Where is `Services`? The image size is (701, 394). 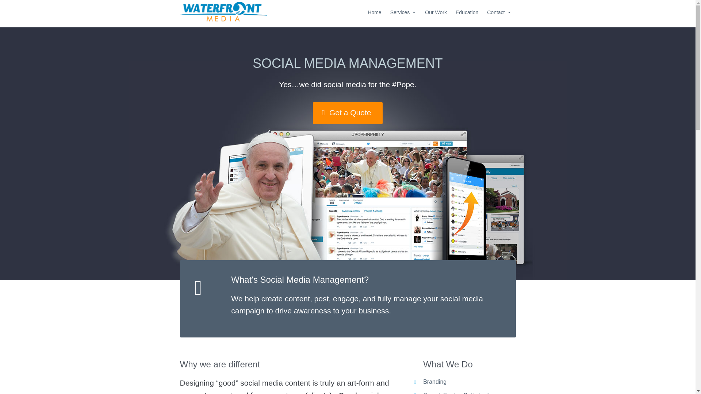 Services is located at coordinates (403, 12).